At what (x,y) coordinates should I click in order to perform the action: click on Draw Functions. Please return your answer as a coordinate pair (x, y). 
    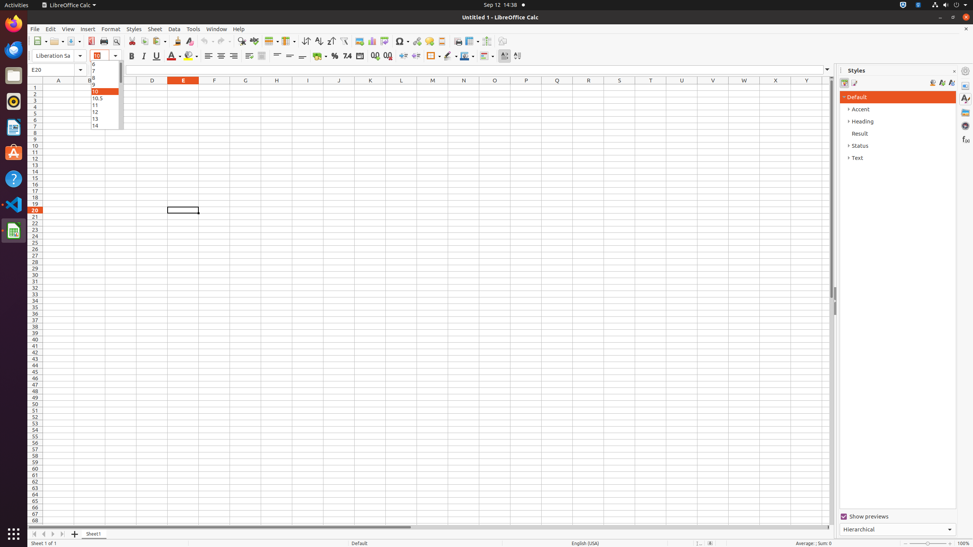
    Looking at the image, I should click on (502, 41).